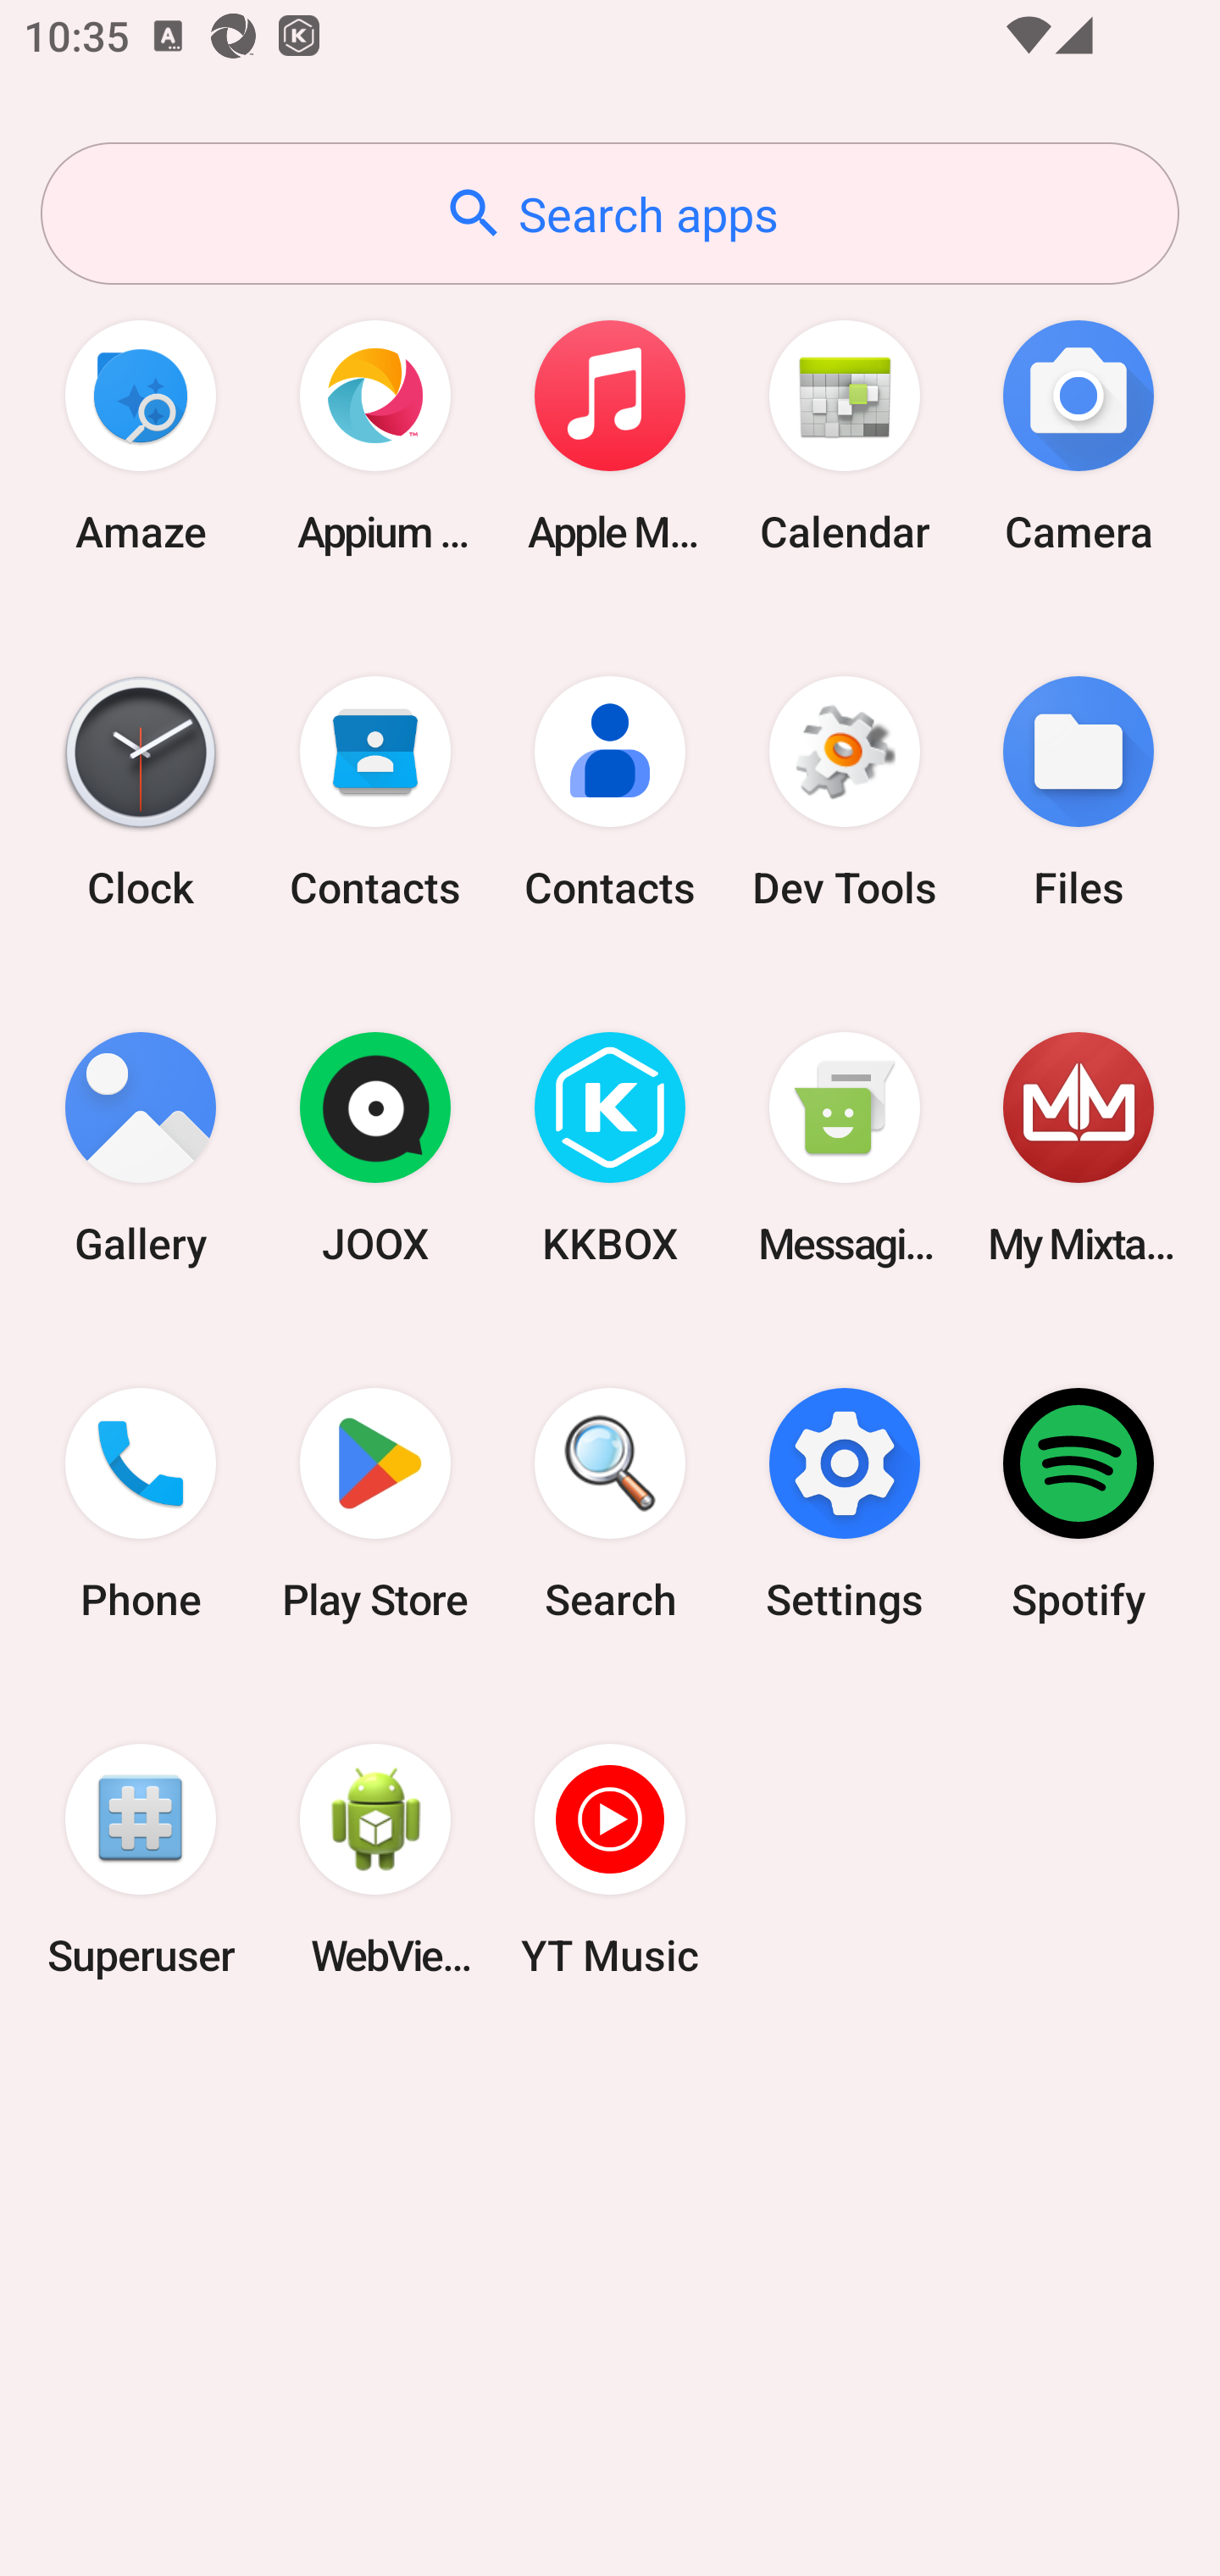 The height and width of the screenshot is (2576, 1220). Describe the element at coordinates (141, 1149) in the screenshot. I see `Gallery` at that location.